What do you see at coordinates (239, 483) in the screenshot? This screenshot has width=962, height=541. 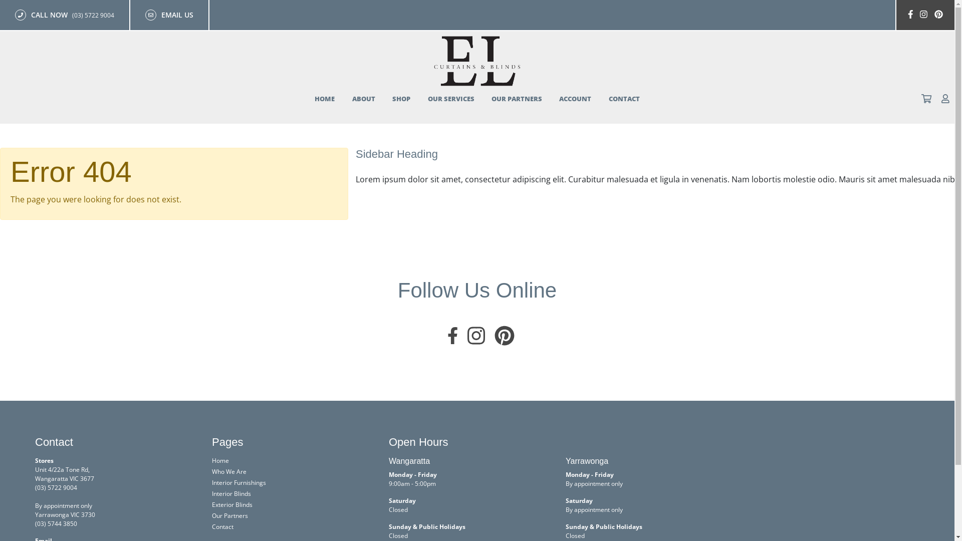 I see `Interior Furnishings` at bounding box center [239, 483].